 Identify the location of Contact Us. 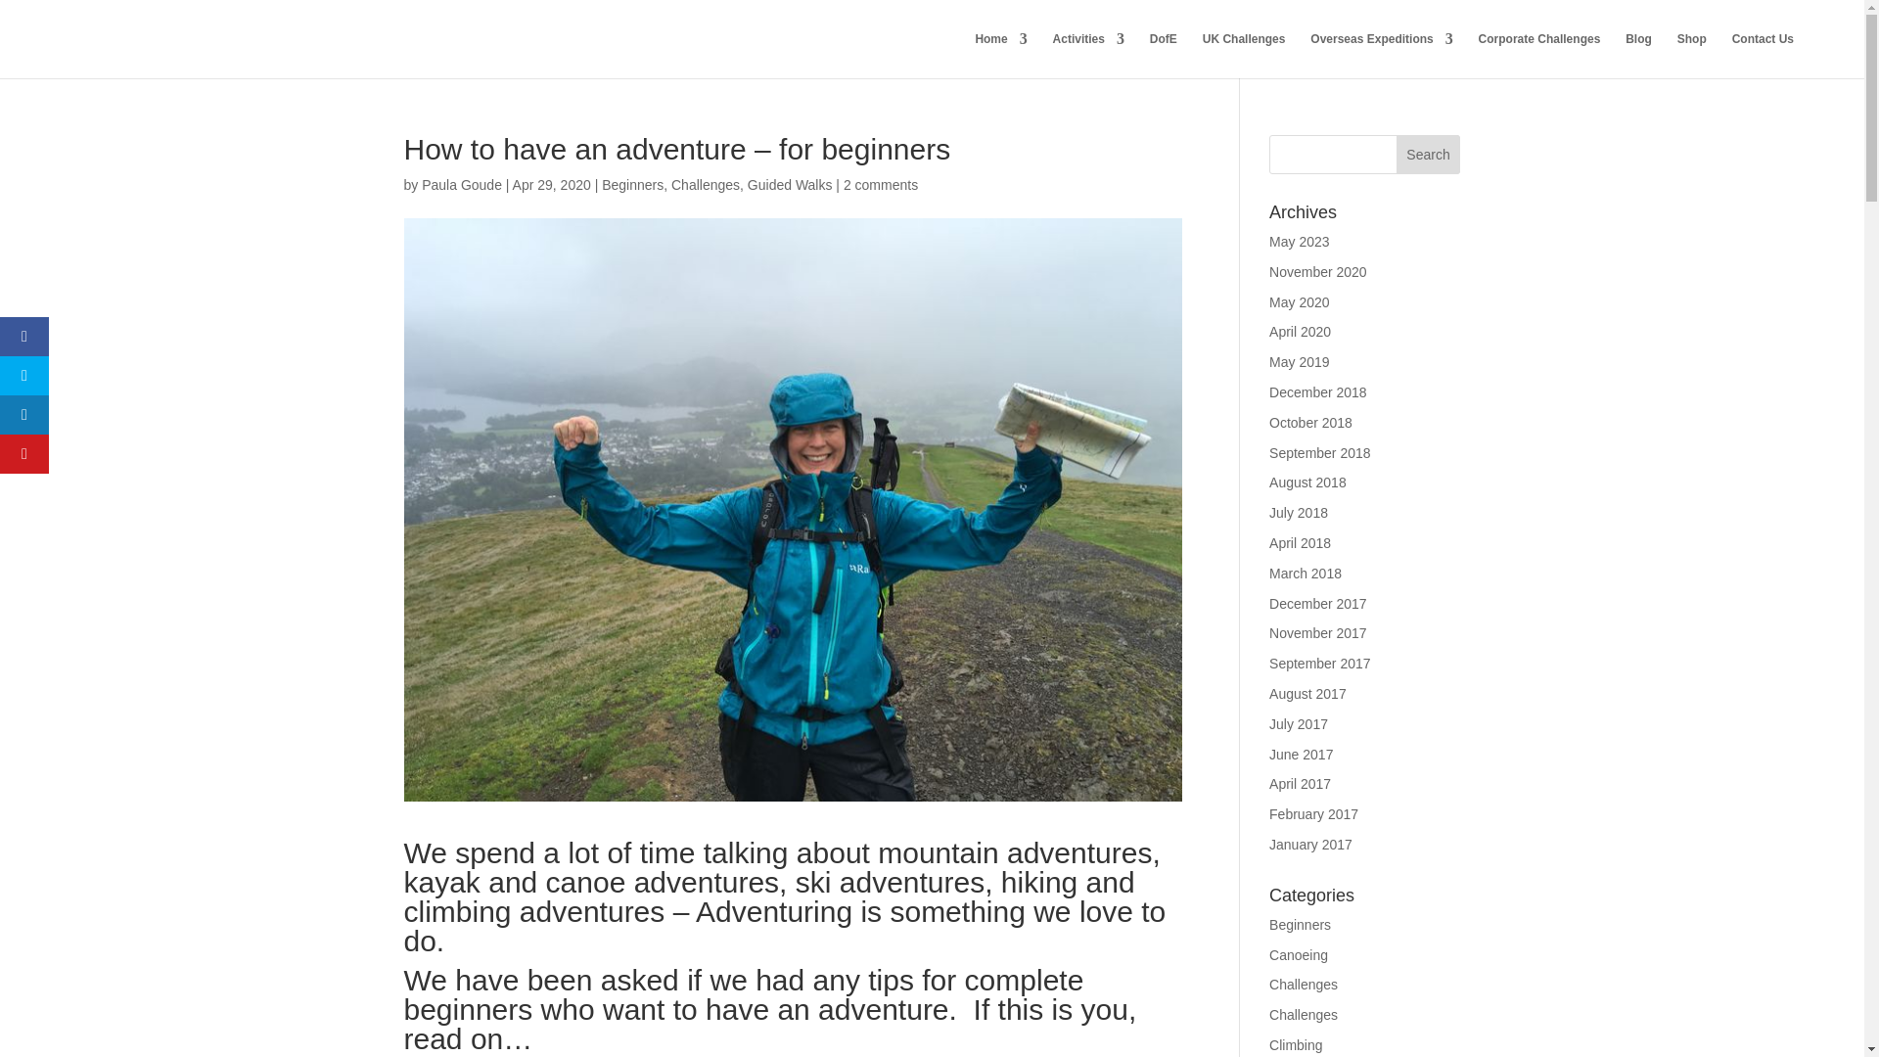
(1764, 55).